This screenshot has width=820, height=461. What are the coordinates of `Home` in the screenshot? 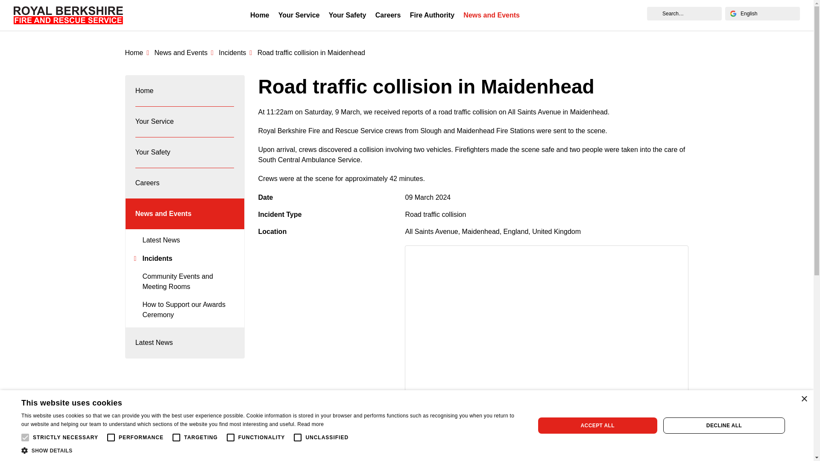 It's located at (138, 52).